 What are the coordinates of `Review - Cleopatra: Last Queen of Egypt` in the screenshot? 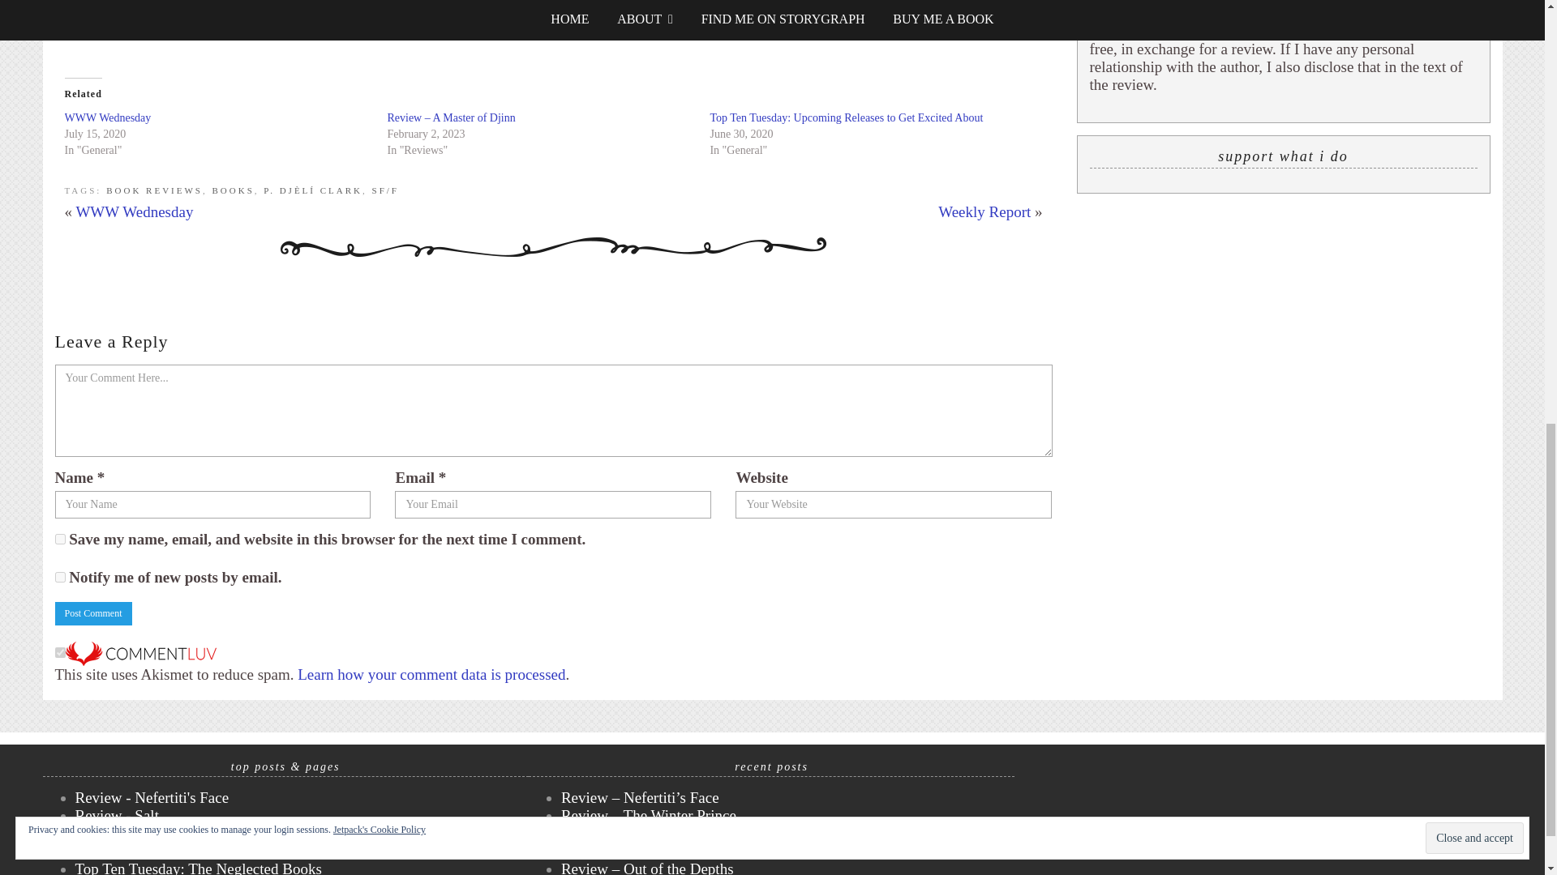 It's located at (203, 833).